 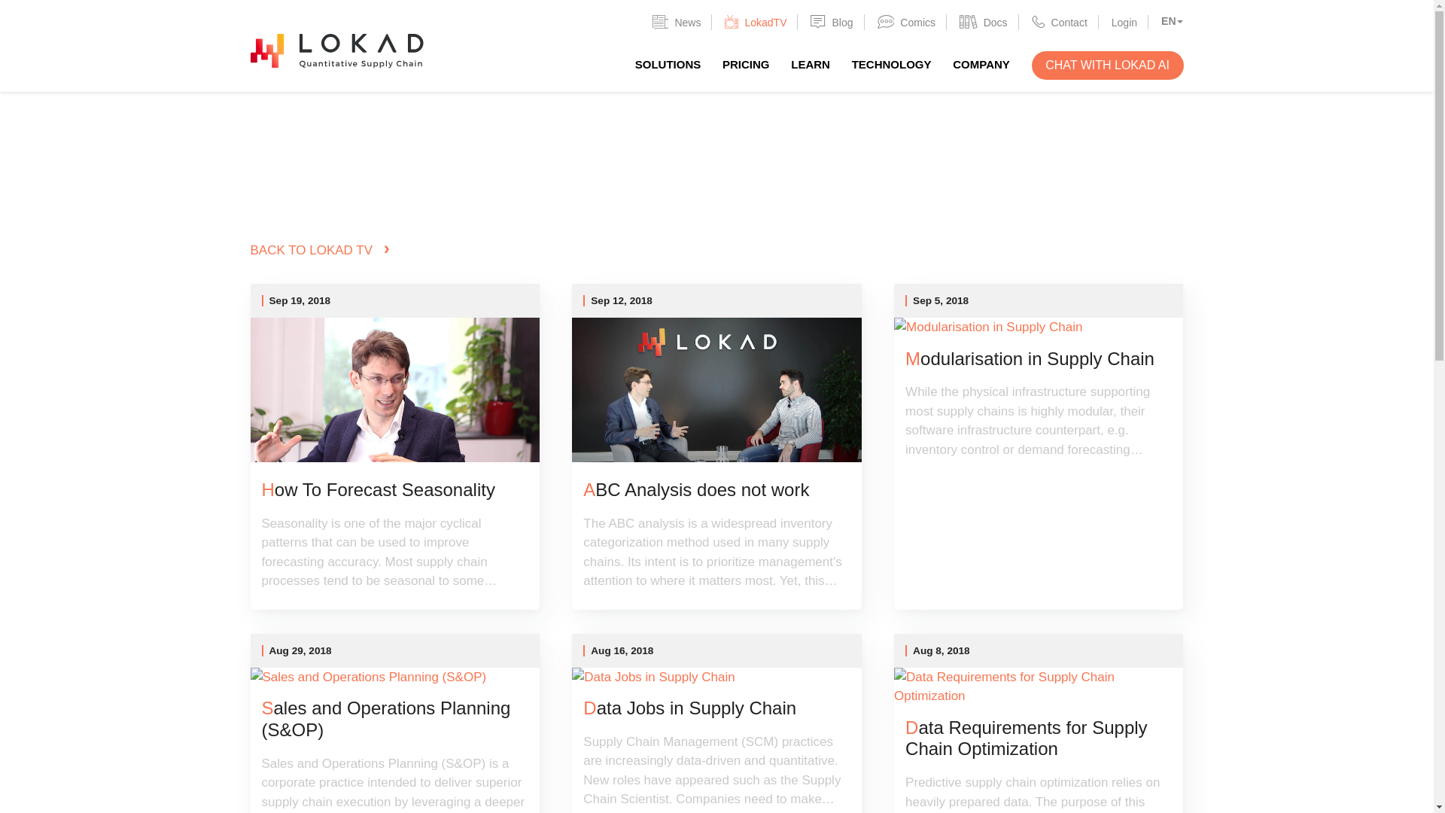 I want to click on How To Forecast Seasonality, so click(x=394, y=491).